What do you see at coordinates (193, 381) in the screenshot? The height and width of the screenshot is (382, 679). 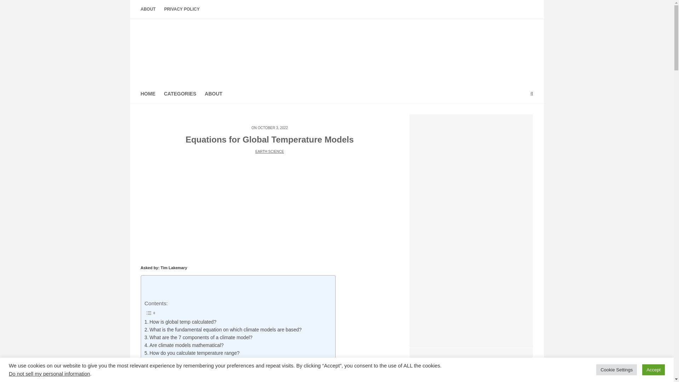 I see `What are different types of climate models?` at bounding box center [193, 381].